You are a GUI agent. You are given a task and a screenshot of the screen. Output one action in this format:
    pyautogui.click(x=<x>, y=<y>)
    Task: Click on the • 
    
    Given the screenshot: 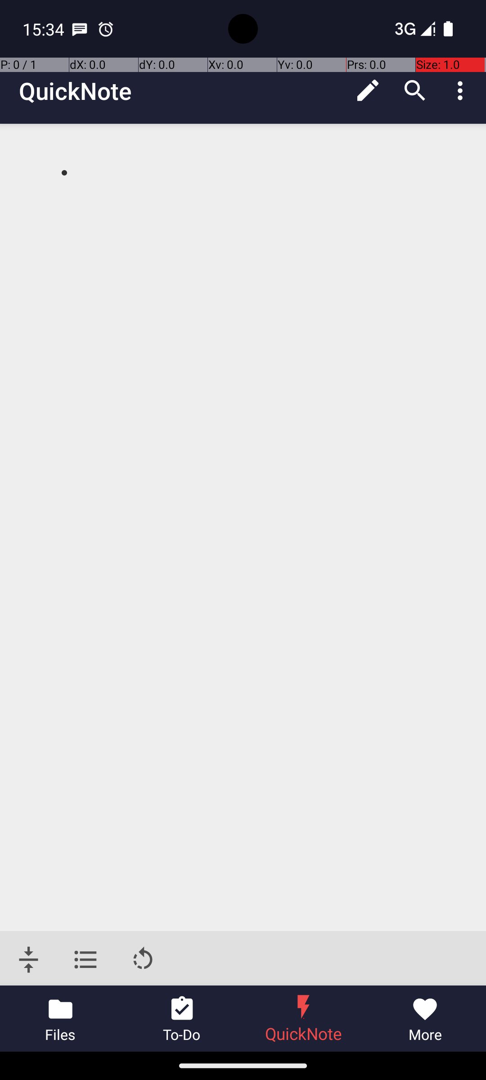 What is the action you would take?
    pyautogui.click(x=64, y=172)
    